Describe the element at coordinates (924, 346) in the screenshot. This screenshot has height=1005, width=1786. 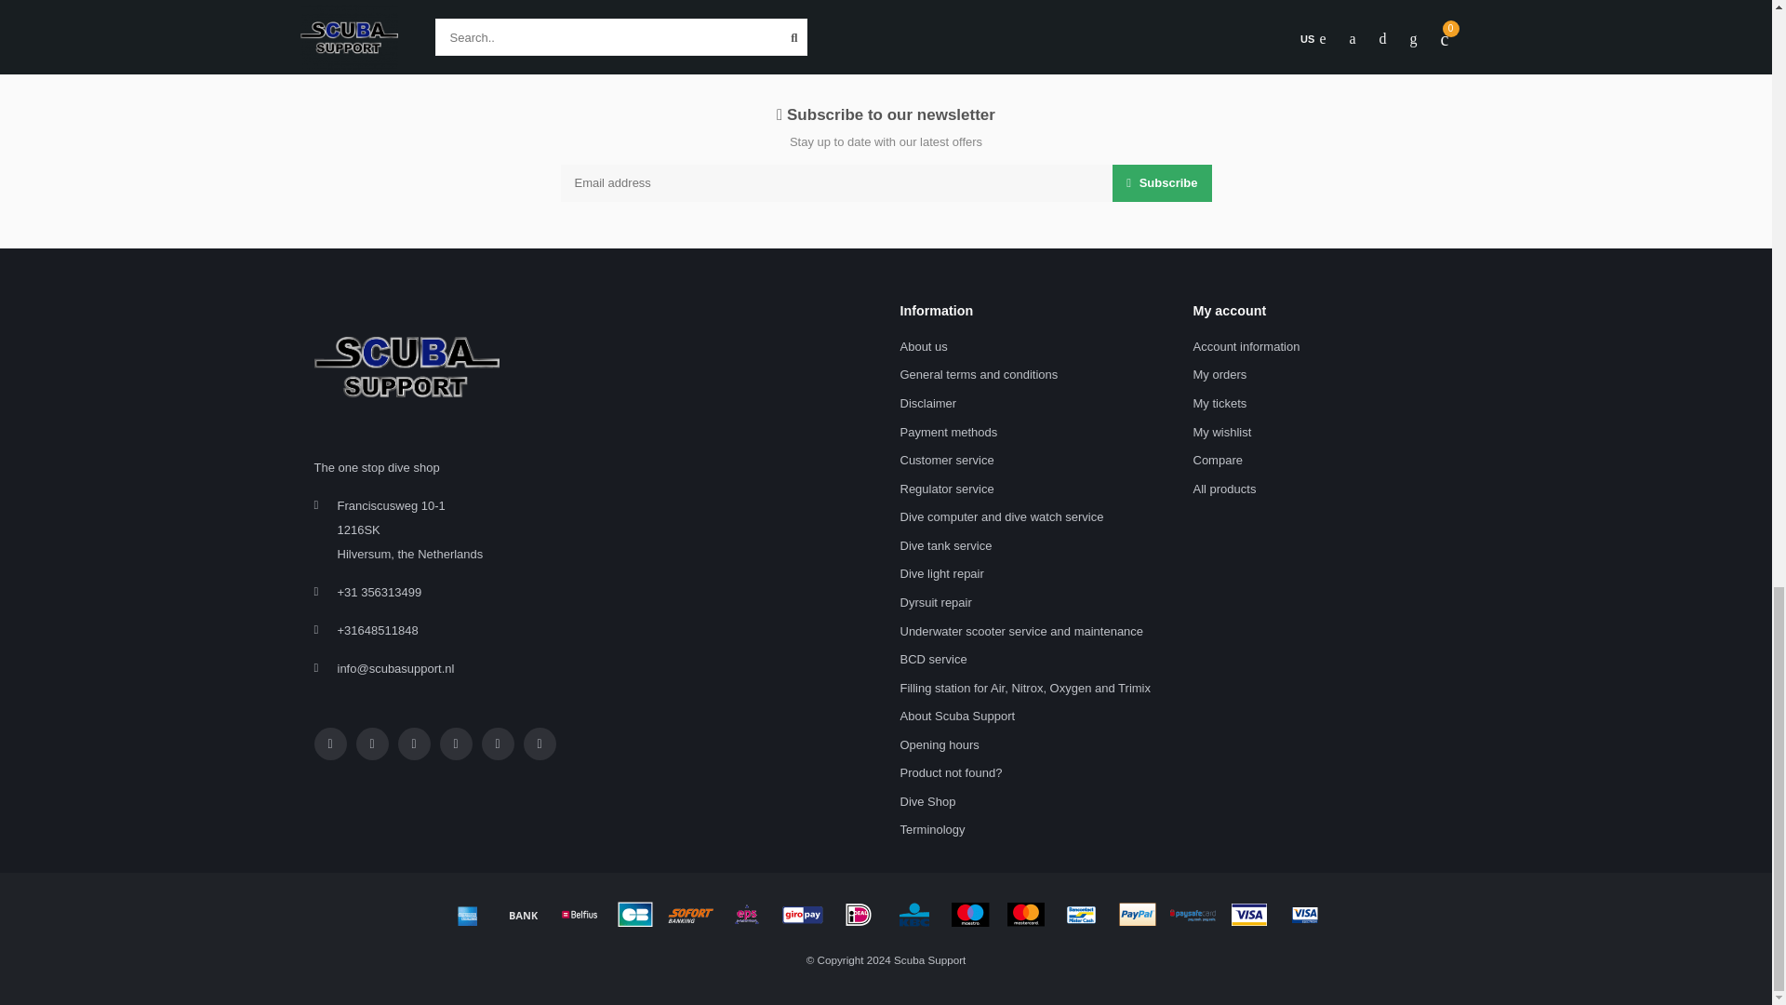
I see `About us` at that location.